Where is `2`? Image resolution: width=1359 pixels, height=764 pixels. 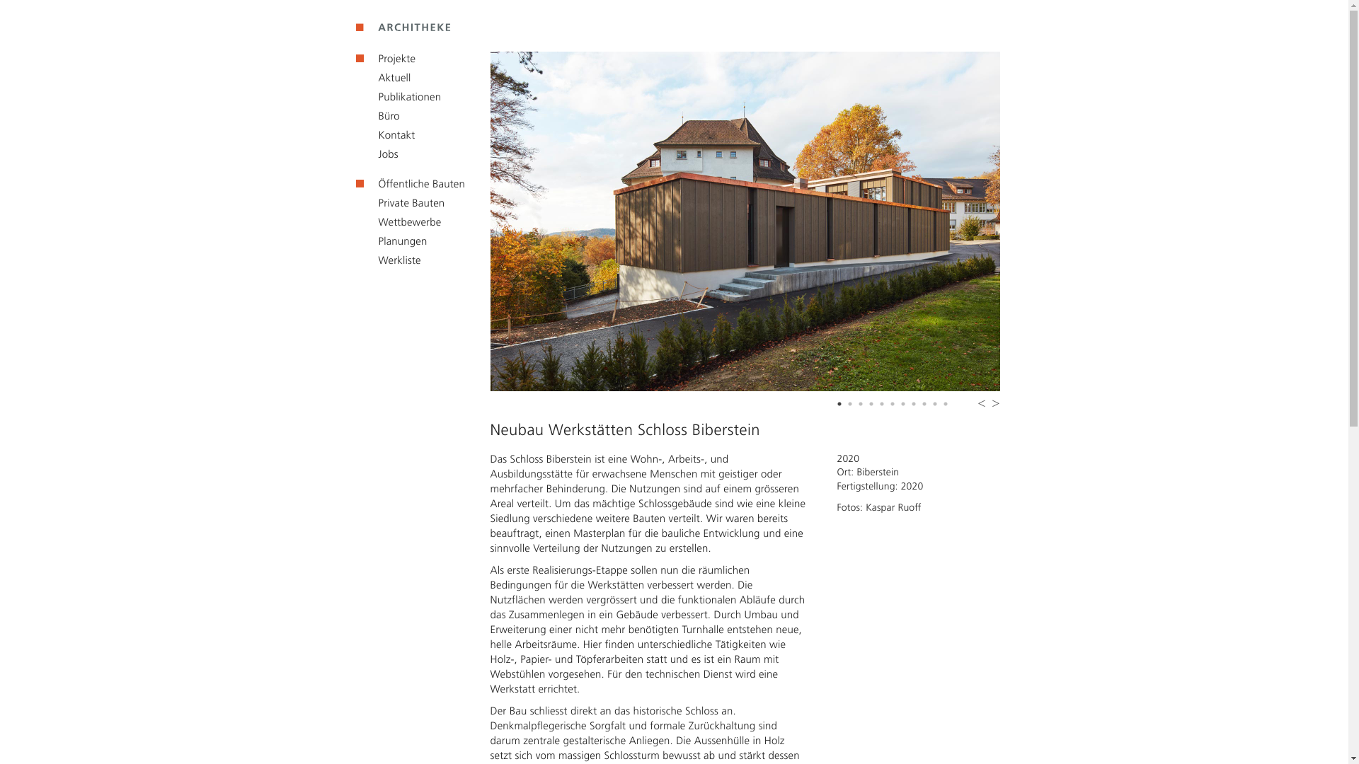
2 is located at coordinates (851, 406).